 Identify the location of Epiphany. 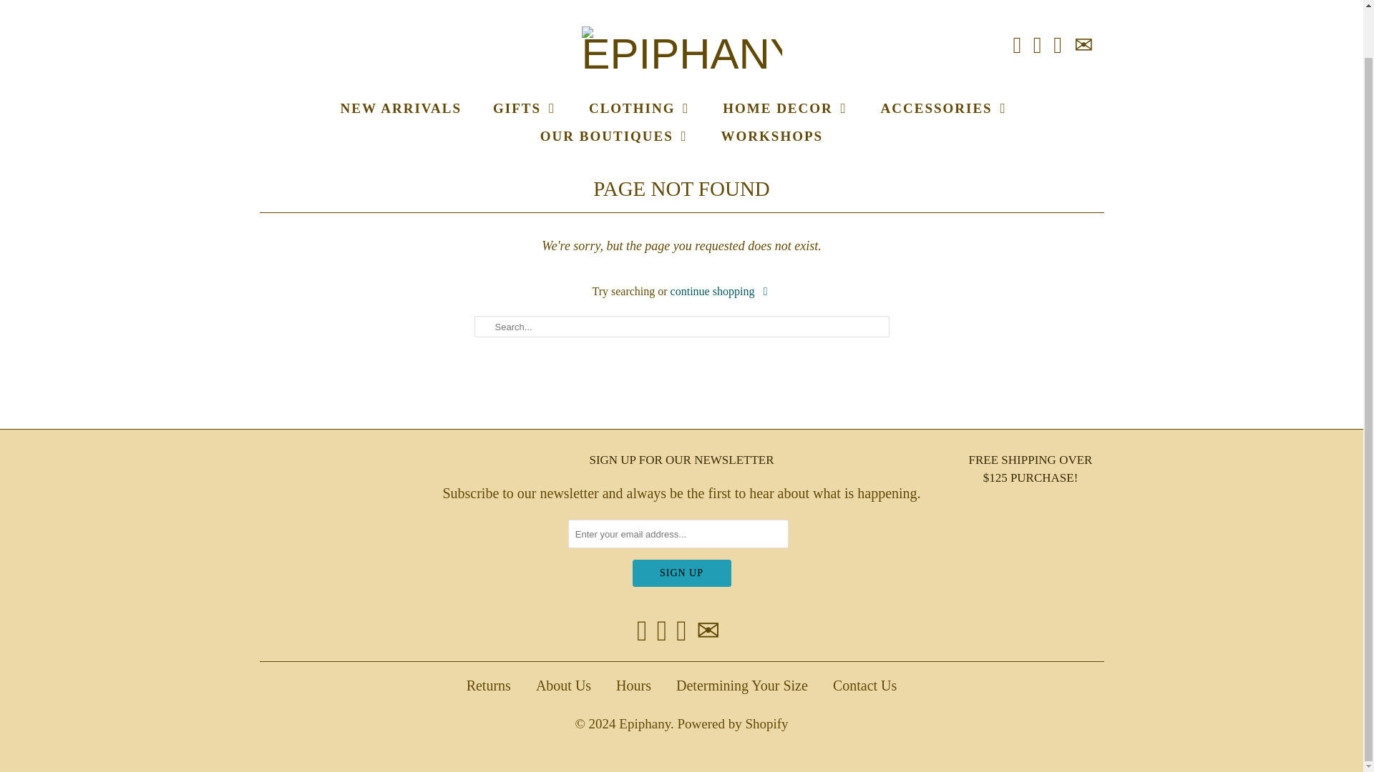
(681, 48).